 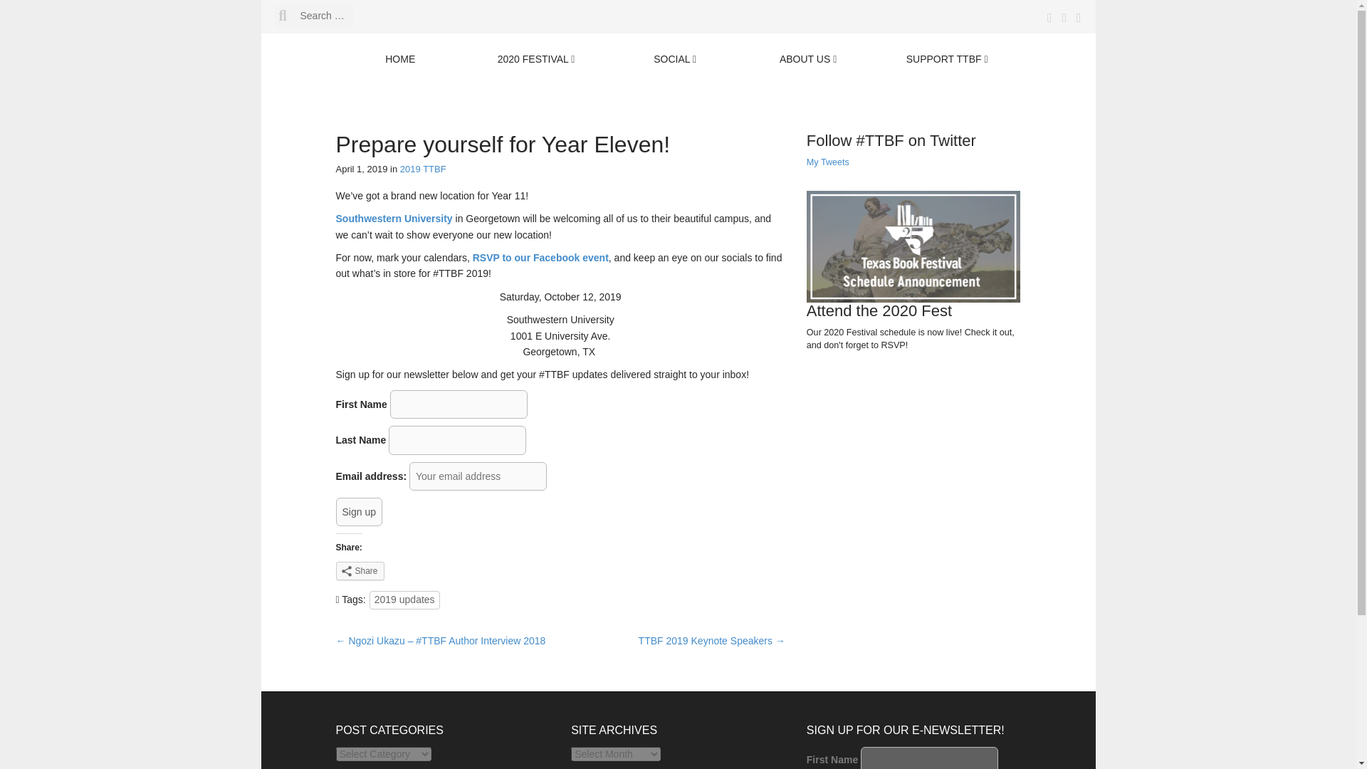 I want to click on SOCIAL, so click(x=675, y=60).